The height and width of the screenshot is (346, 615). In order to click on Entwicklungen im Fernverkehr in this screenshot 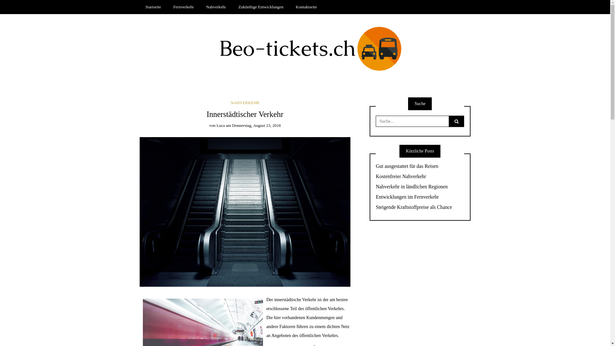, I will do `click(420, 197)`.